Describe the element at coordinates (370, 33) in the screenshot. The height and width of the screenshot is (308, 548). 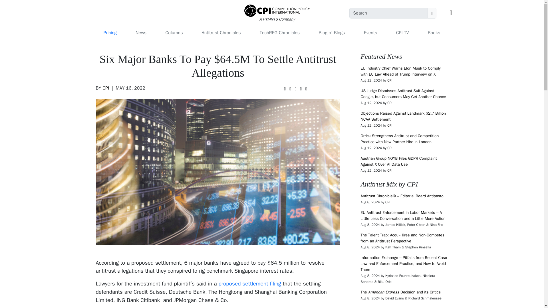
I see `Events` at that location.